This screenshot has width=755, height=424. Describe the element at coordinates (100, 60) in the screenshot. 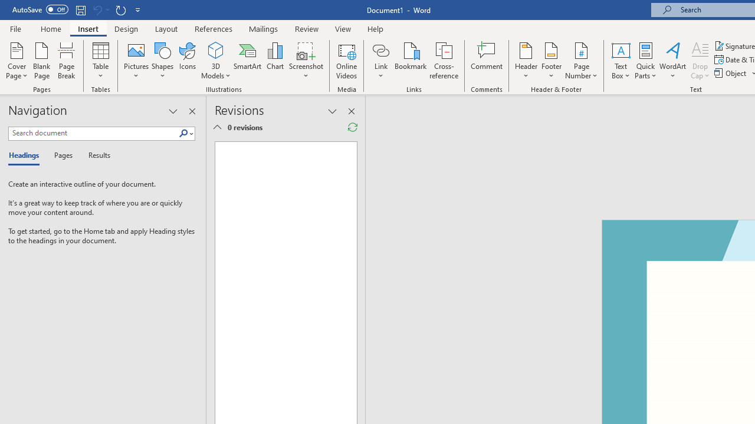

I see `Table` at that location.